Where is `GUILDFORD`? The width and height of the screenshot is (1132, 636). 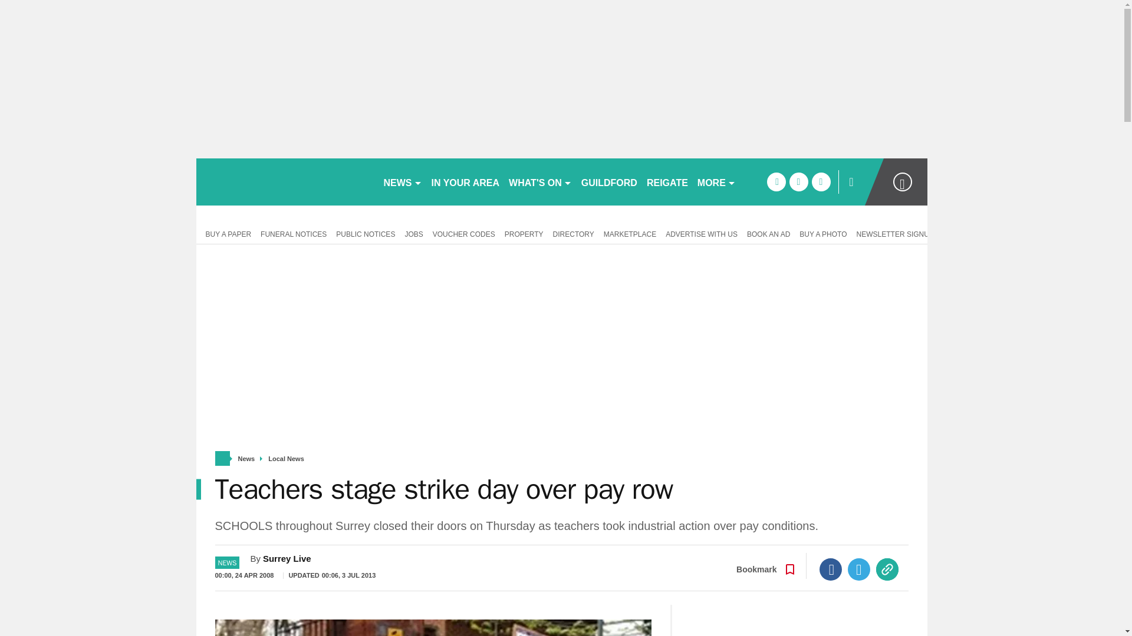 GUILDFORD is located at coordinates (608, 181).